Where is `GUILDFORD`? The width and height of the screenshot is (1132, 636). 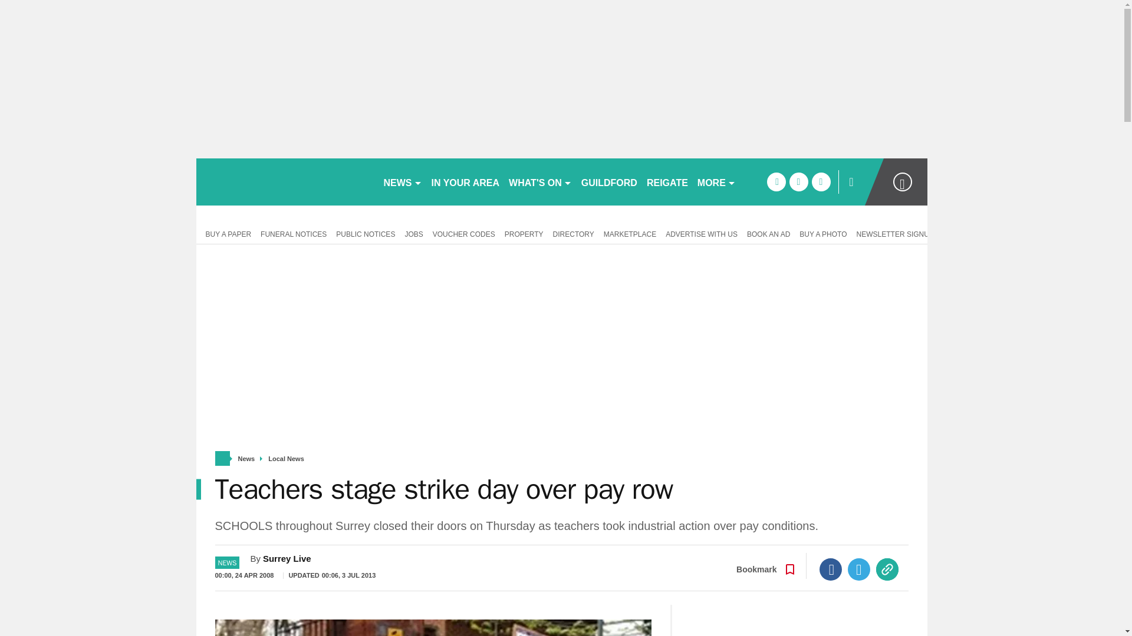 GUILDFORD is located at coordinates (608, 181).